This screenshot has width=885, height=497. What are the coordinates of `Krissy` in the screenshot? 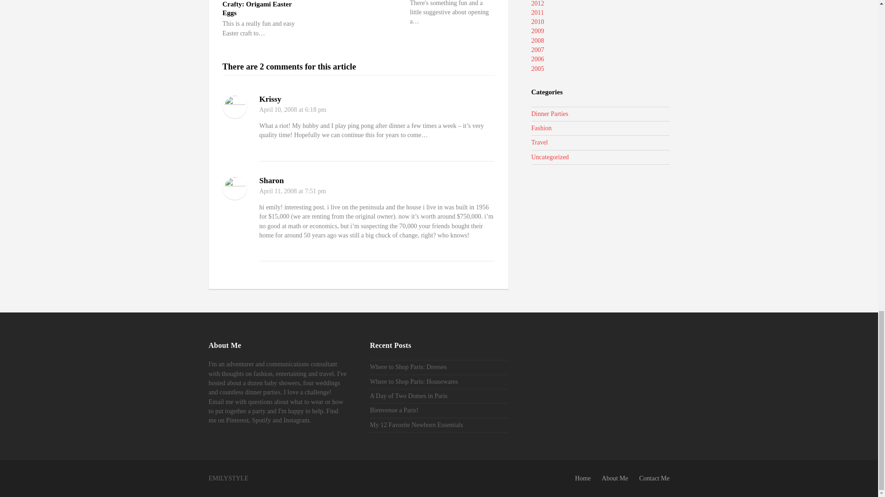 It's located at (270, 99).